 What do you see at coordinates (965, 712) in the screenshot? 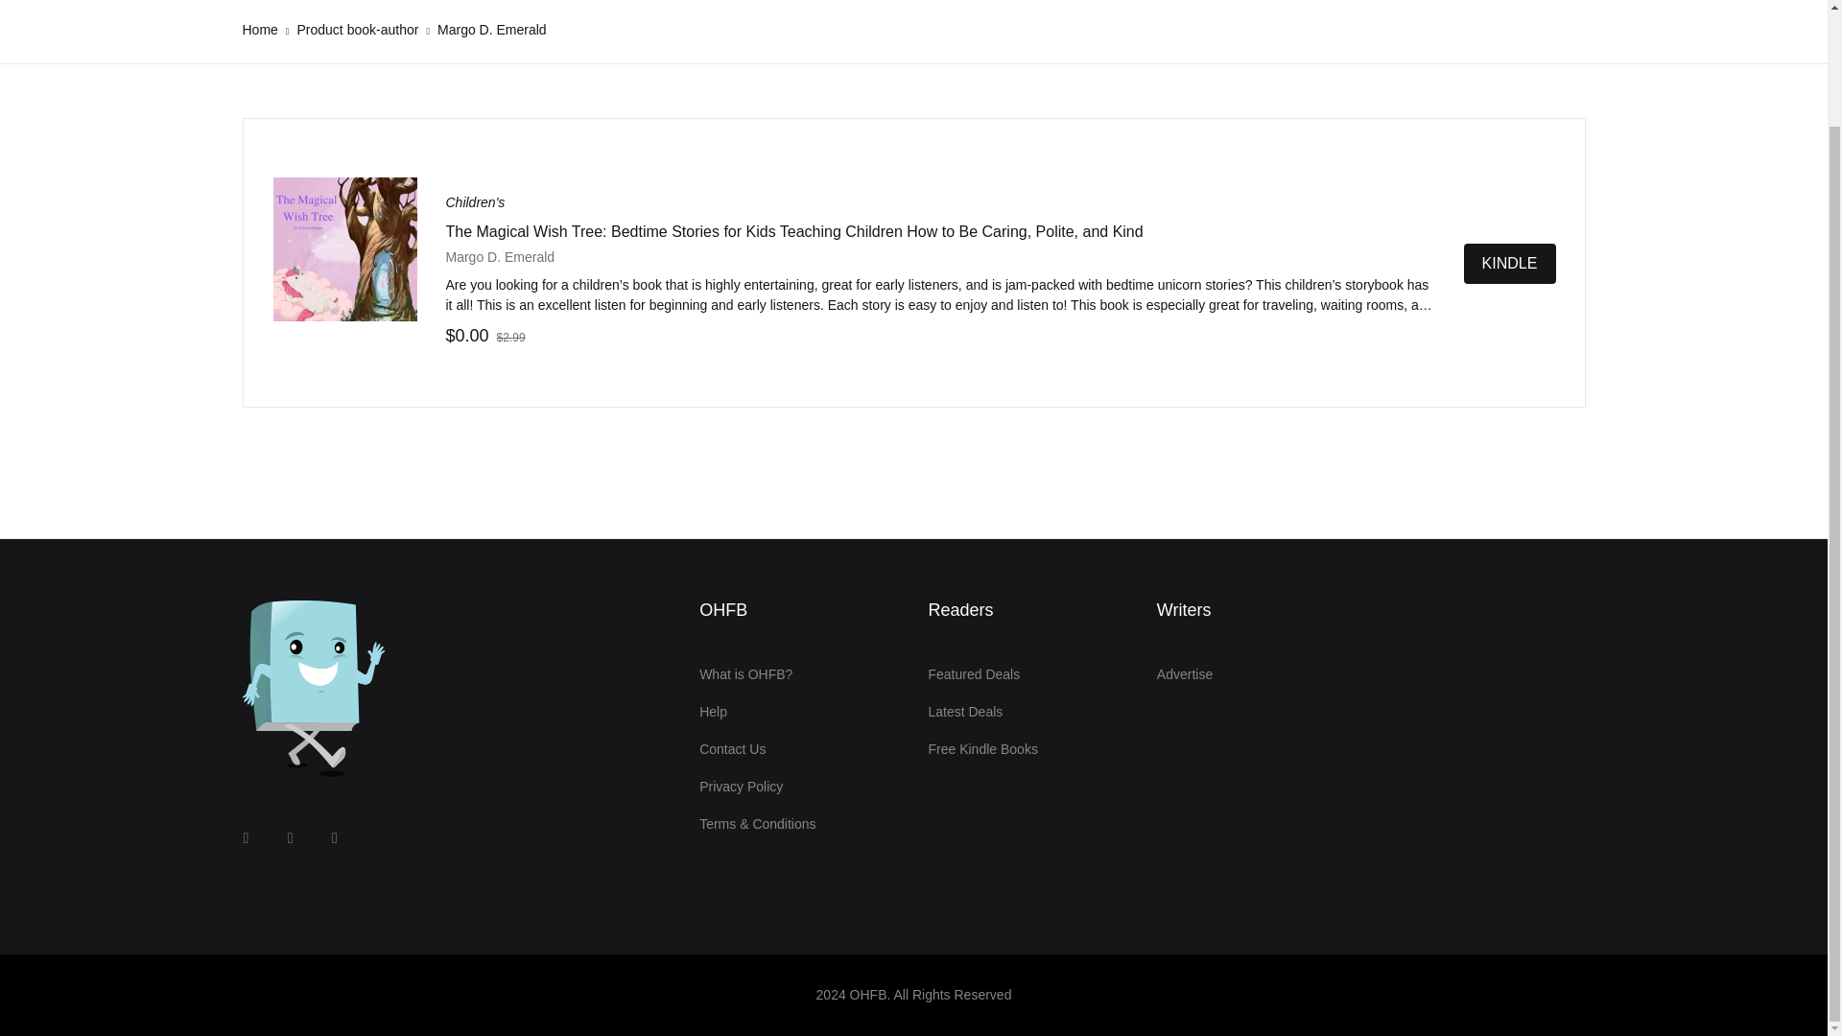
I see `Latest Deals` at bounding box center [965, 712].